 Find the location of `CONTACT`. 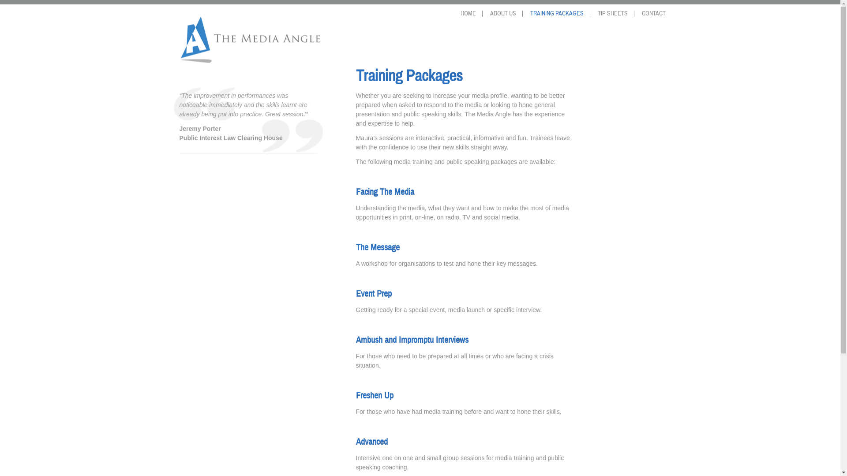

CONTACT is located at coordinates (653, 14).